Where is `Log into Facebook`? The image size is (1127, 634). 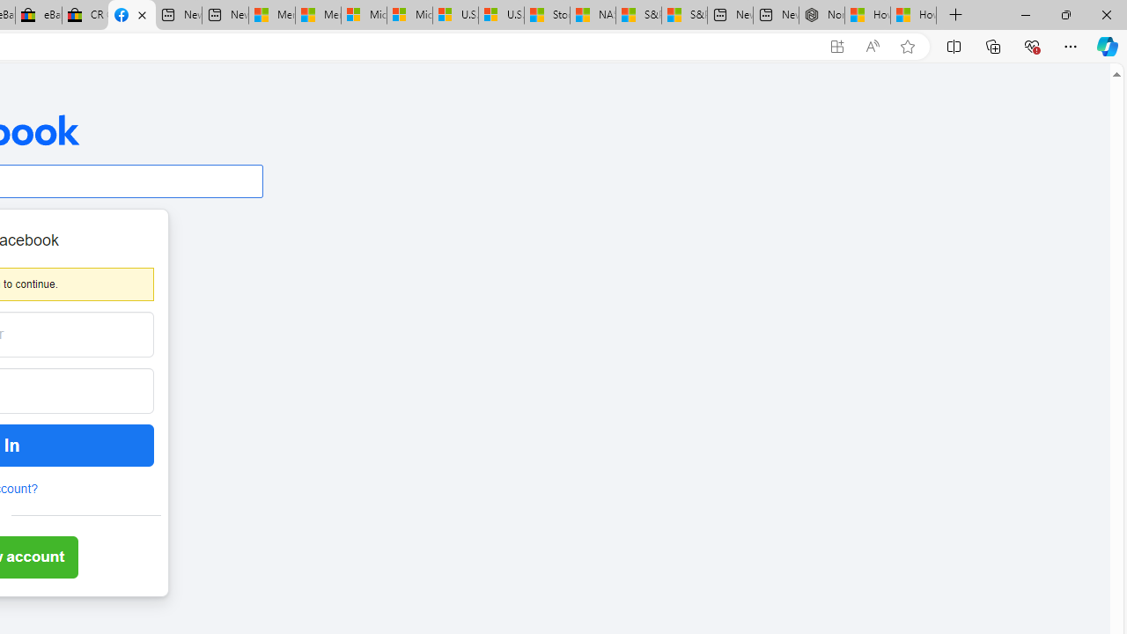 Log into Facebook is located at coordinates (132, 16).